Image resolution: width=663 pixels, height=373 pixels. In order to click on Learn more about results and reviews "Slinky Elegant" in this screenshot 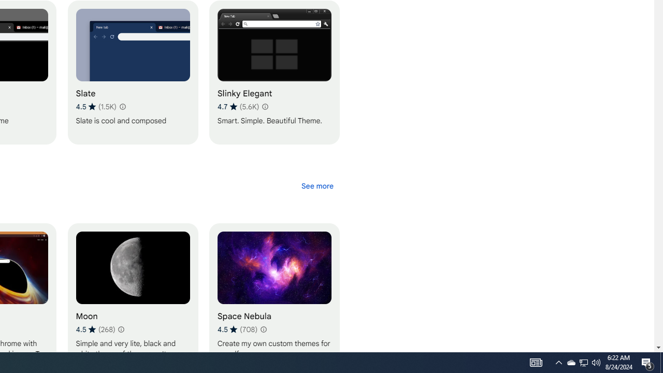, I will do `click(265, 107)`.